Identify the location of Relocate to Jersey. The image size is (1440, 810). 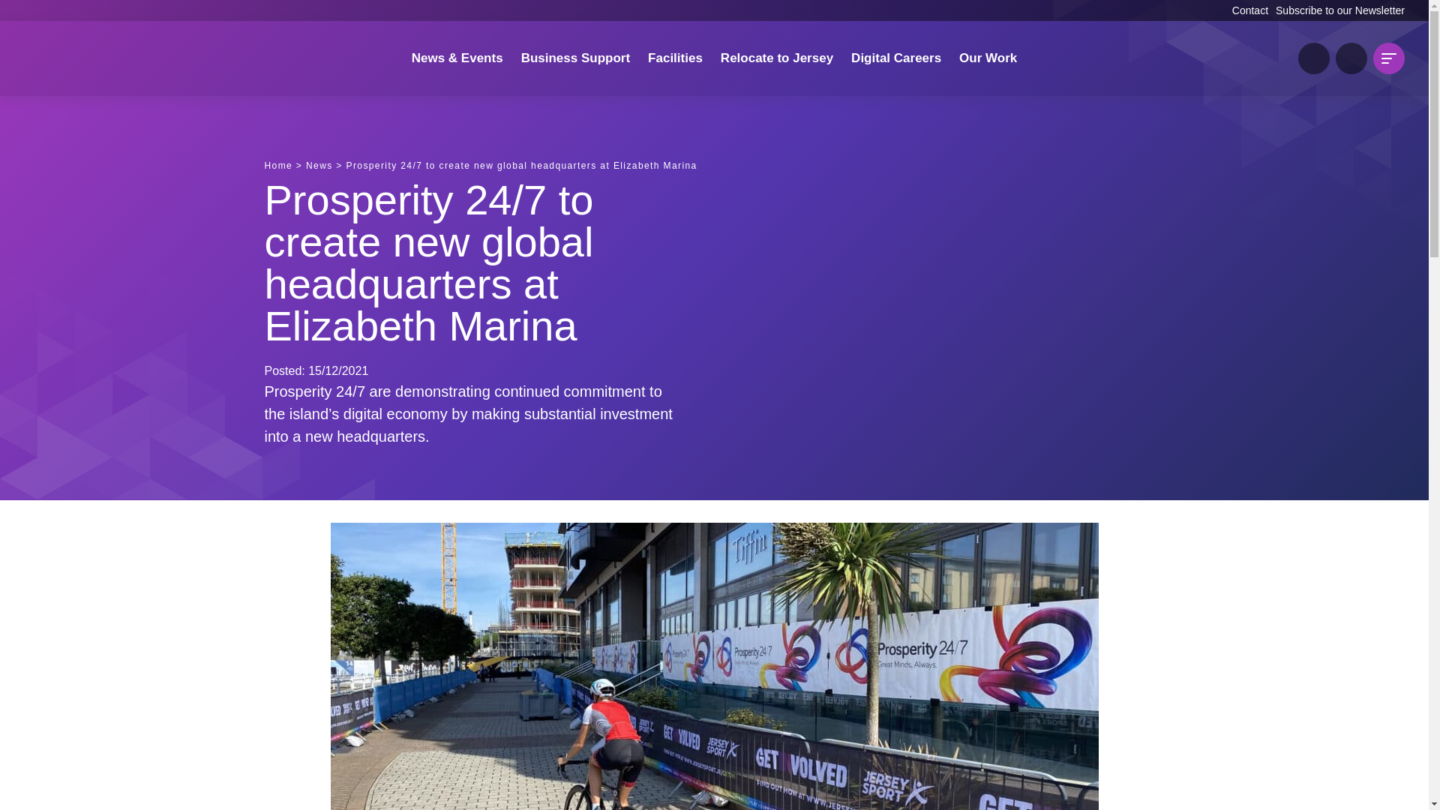
(777, 58).